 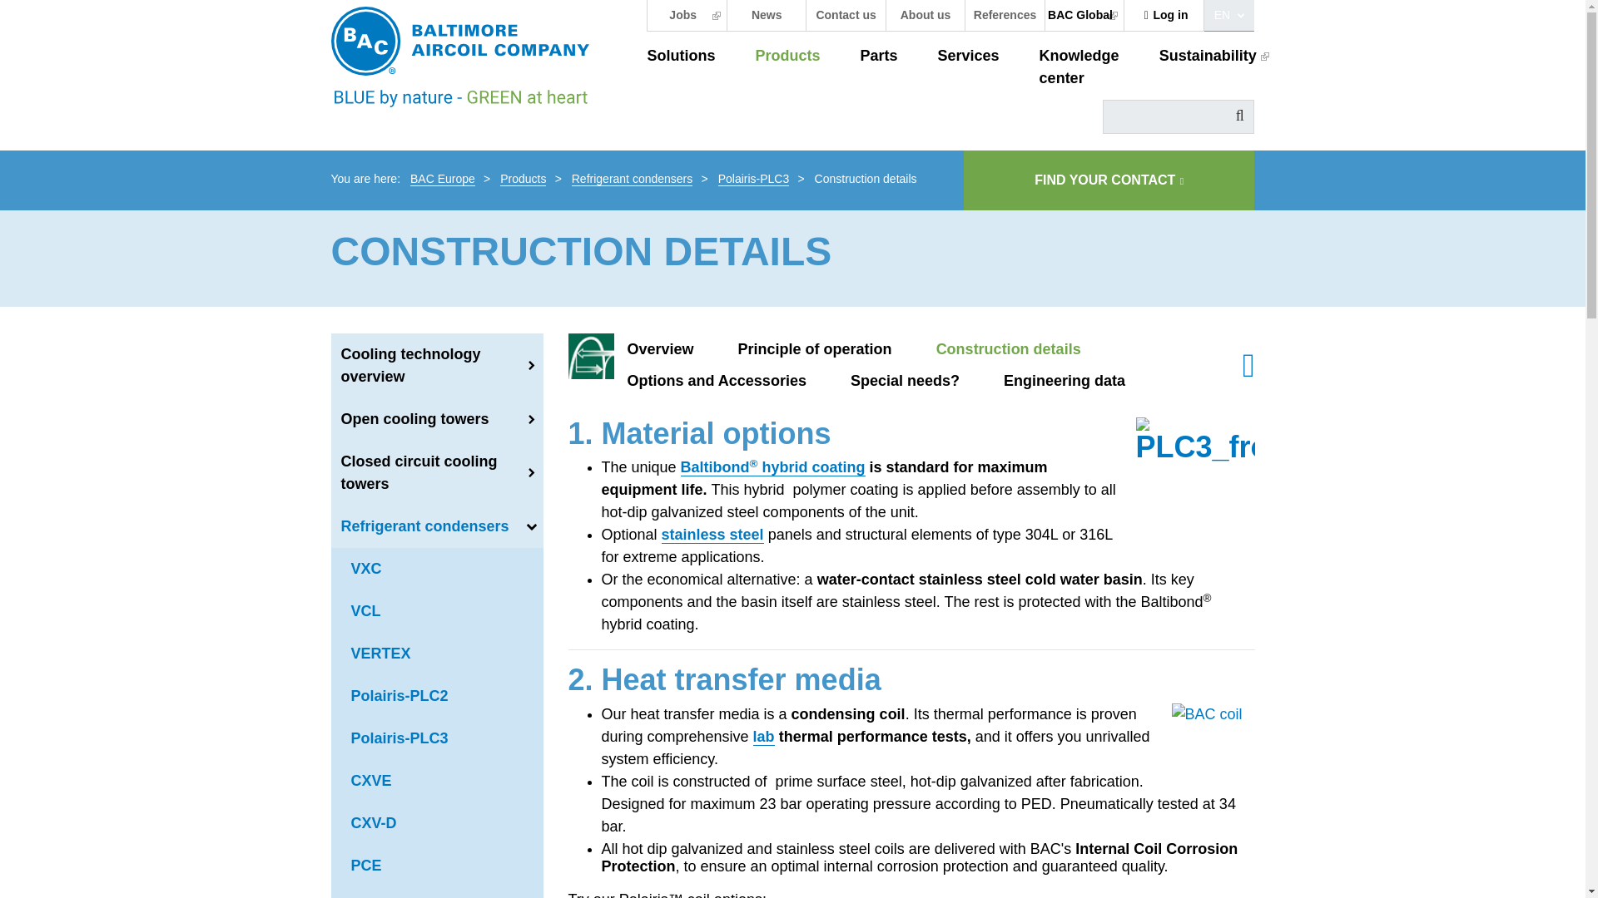 I want to click on Open Circuit Cooling Towers, so click(x=436, y=419).